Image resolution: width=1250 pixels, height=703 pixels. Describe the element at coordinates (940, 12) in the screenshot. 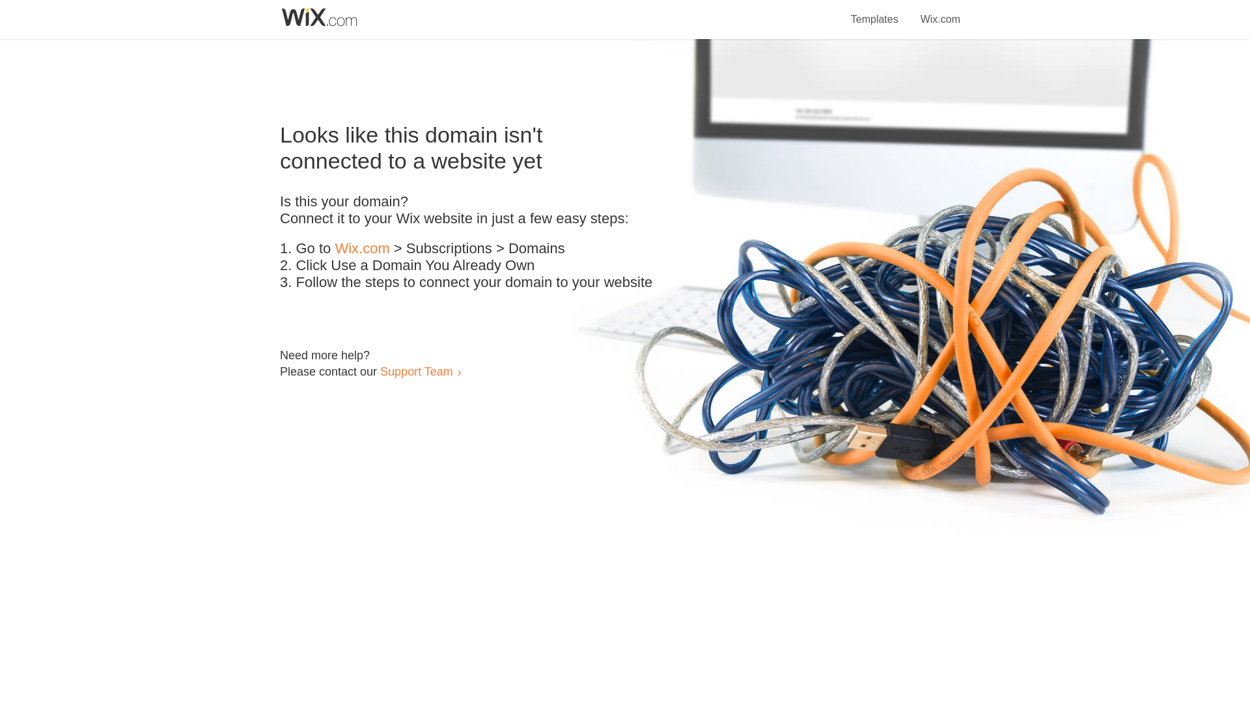

I see `Wix.com` at that location.